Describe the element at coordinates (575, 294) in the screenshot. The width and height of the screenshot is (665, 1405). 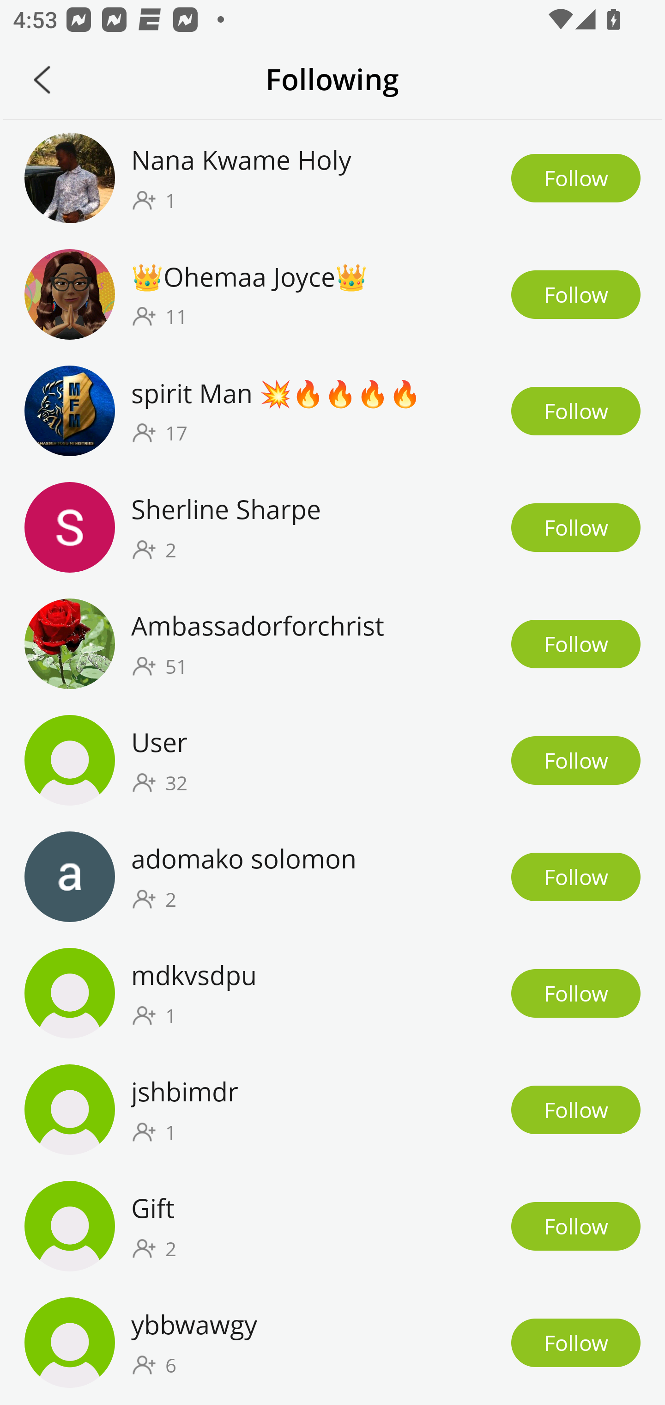
I see `Follow` at that location.